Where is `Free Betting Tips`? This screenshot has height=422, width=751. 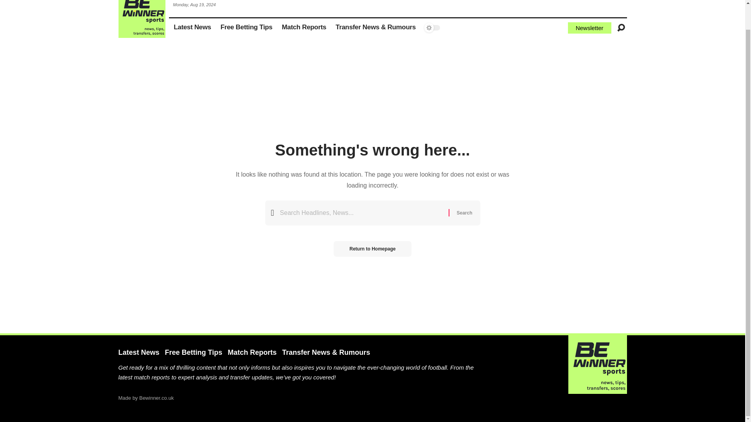
Free Betting Tips is located at coordinates (246, 28).